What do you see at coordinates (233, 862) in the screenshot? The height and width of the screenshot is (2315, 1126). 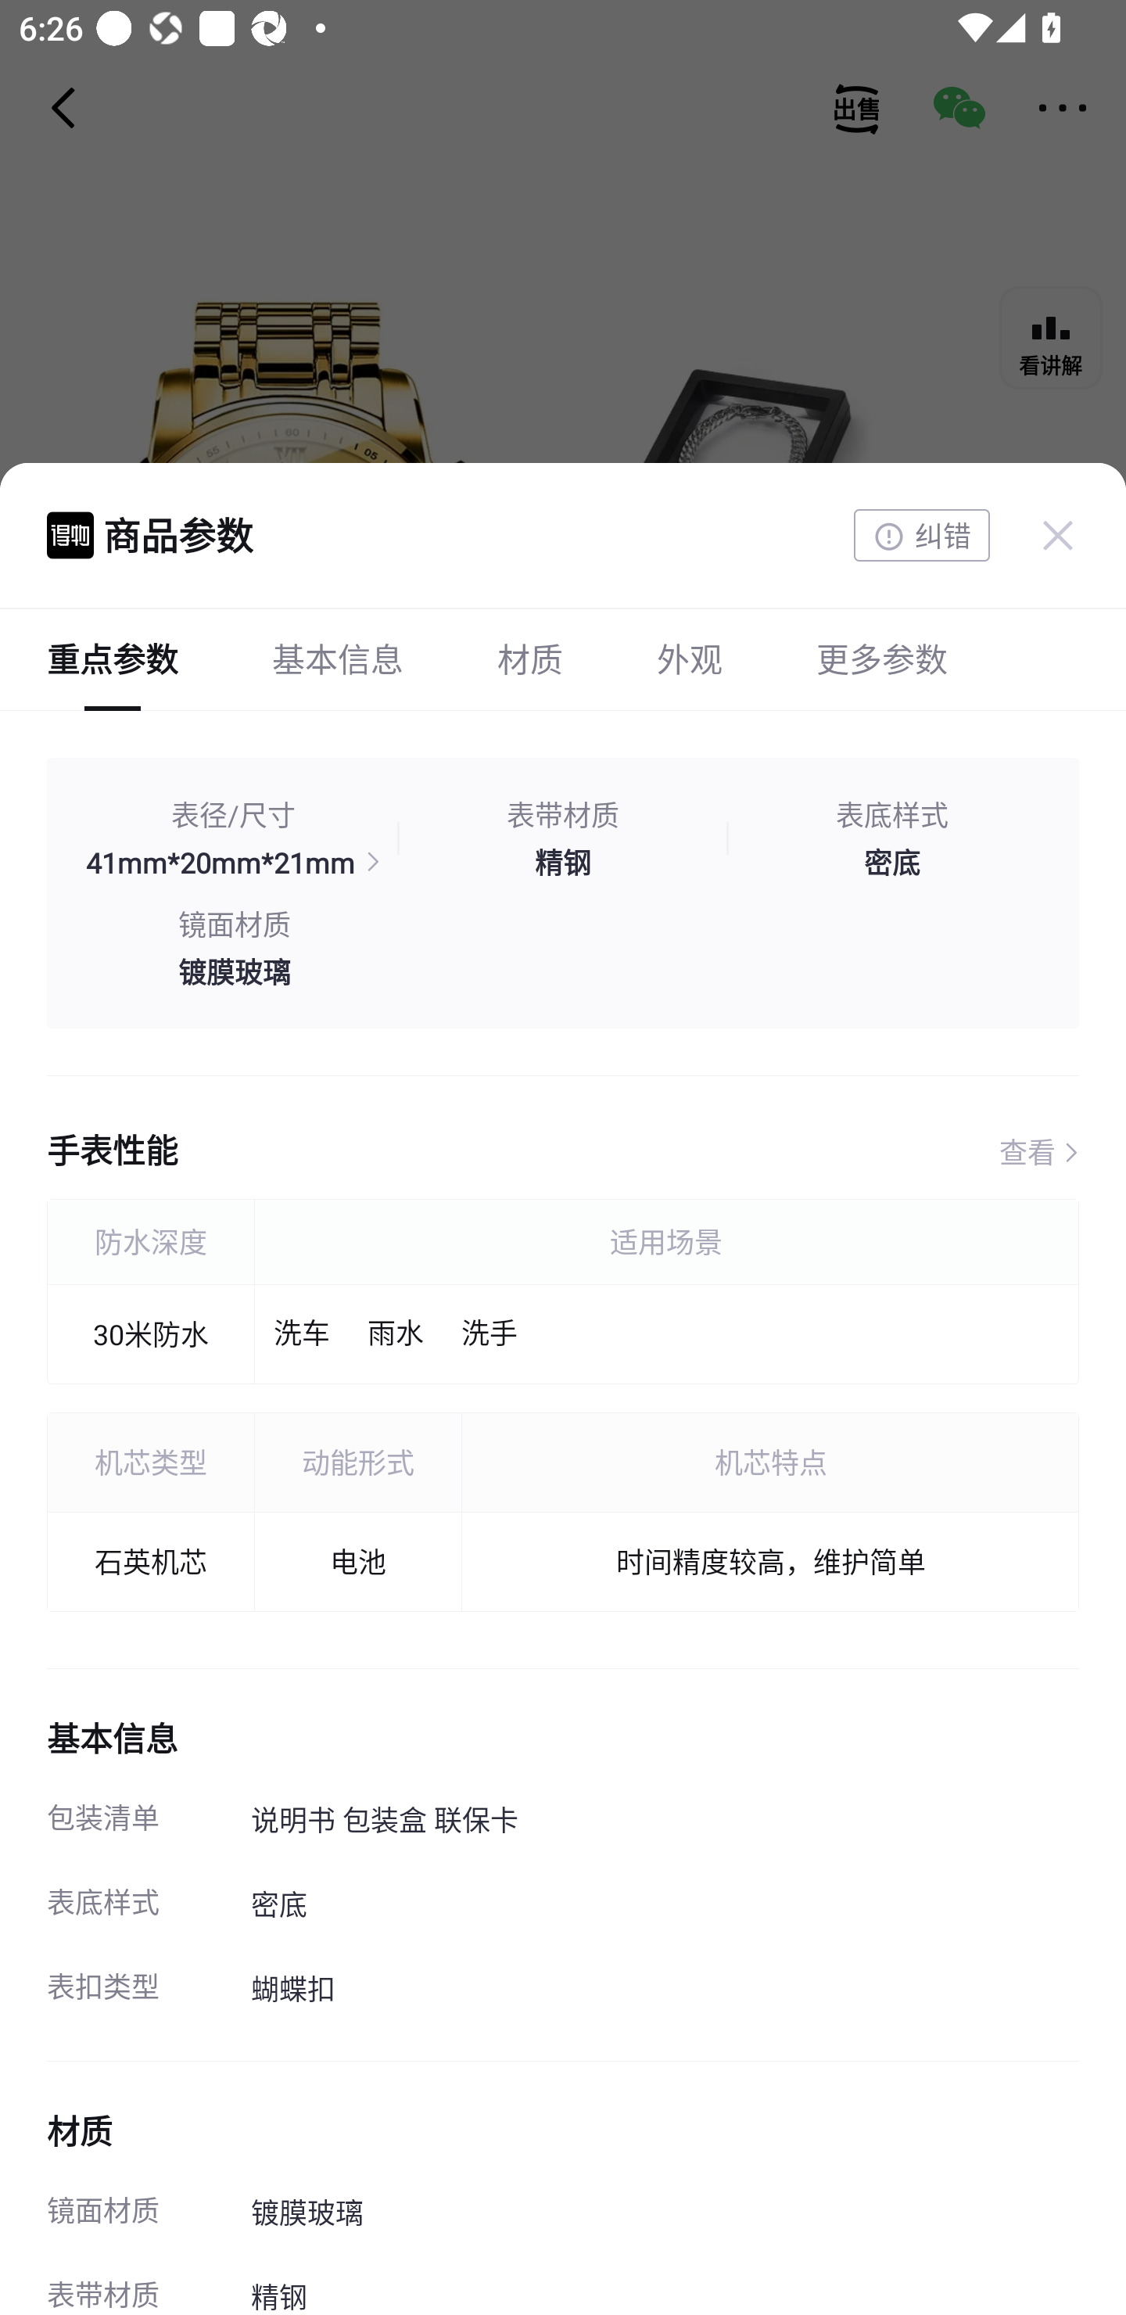 I see `41mm*20mm*21mm` at bounding box center [233, 862].